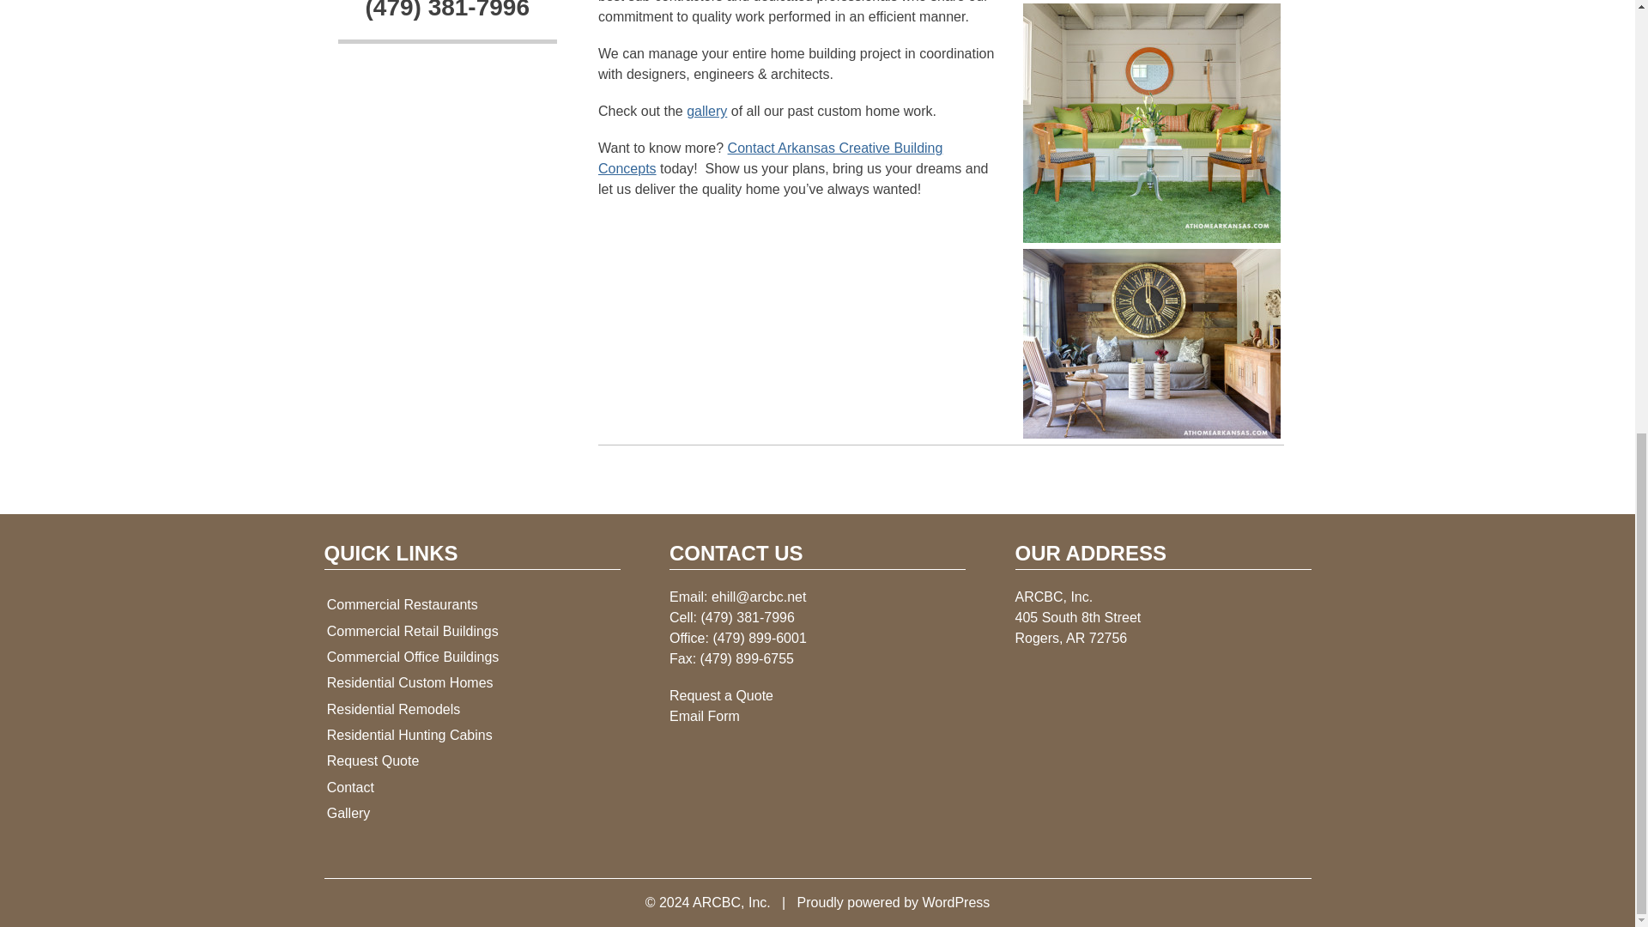  What do you see at coordinates (706, 111) in the screenshot?
I see `gallery` at bounding box center [706, 111].